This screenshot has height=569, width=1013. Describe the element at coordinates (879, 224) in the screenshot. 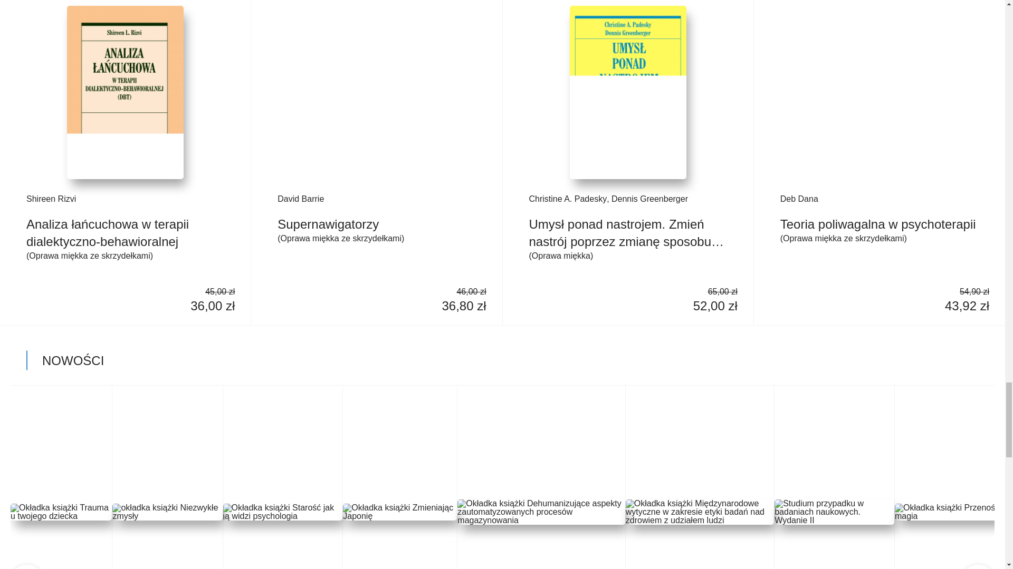

I see `Teoria poliwagalna w psychoterapii` at that location.